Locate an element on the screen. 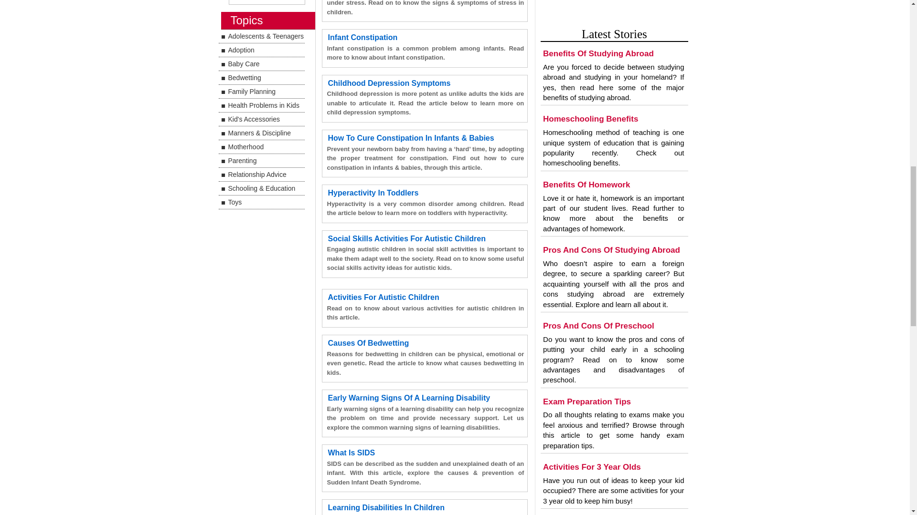  Social Skills Activities For Autistic Children is located at coordinates (406, 238).